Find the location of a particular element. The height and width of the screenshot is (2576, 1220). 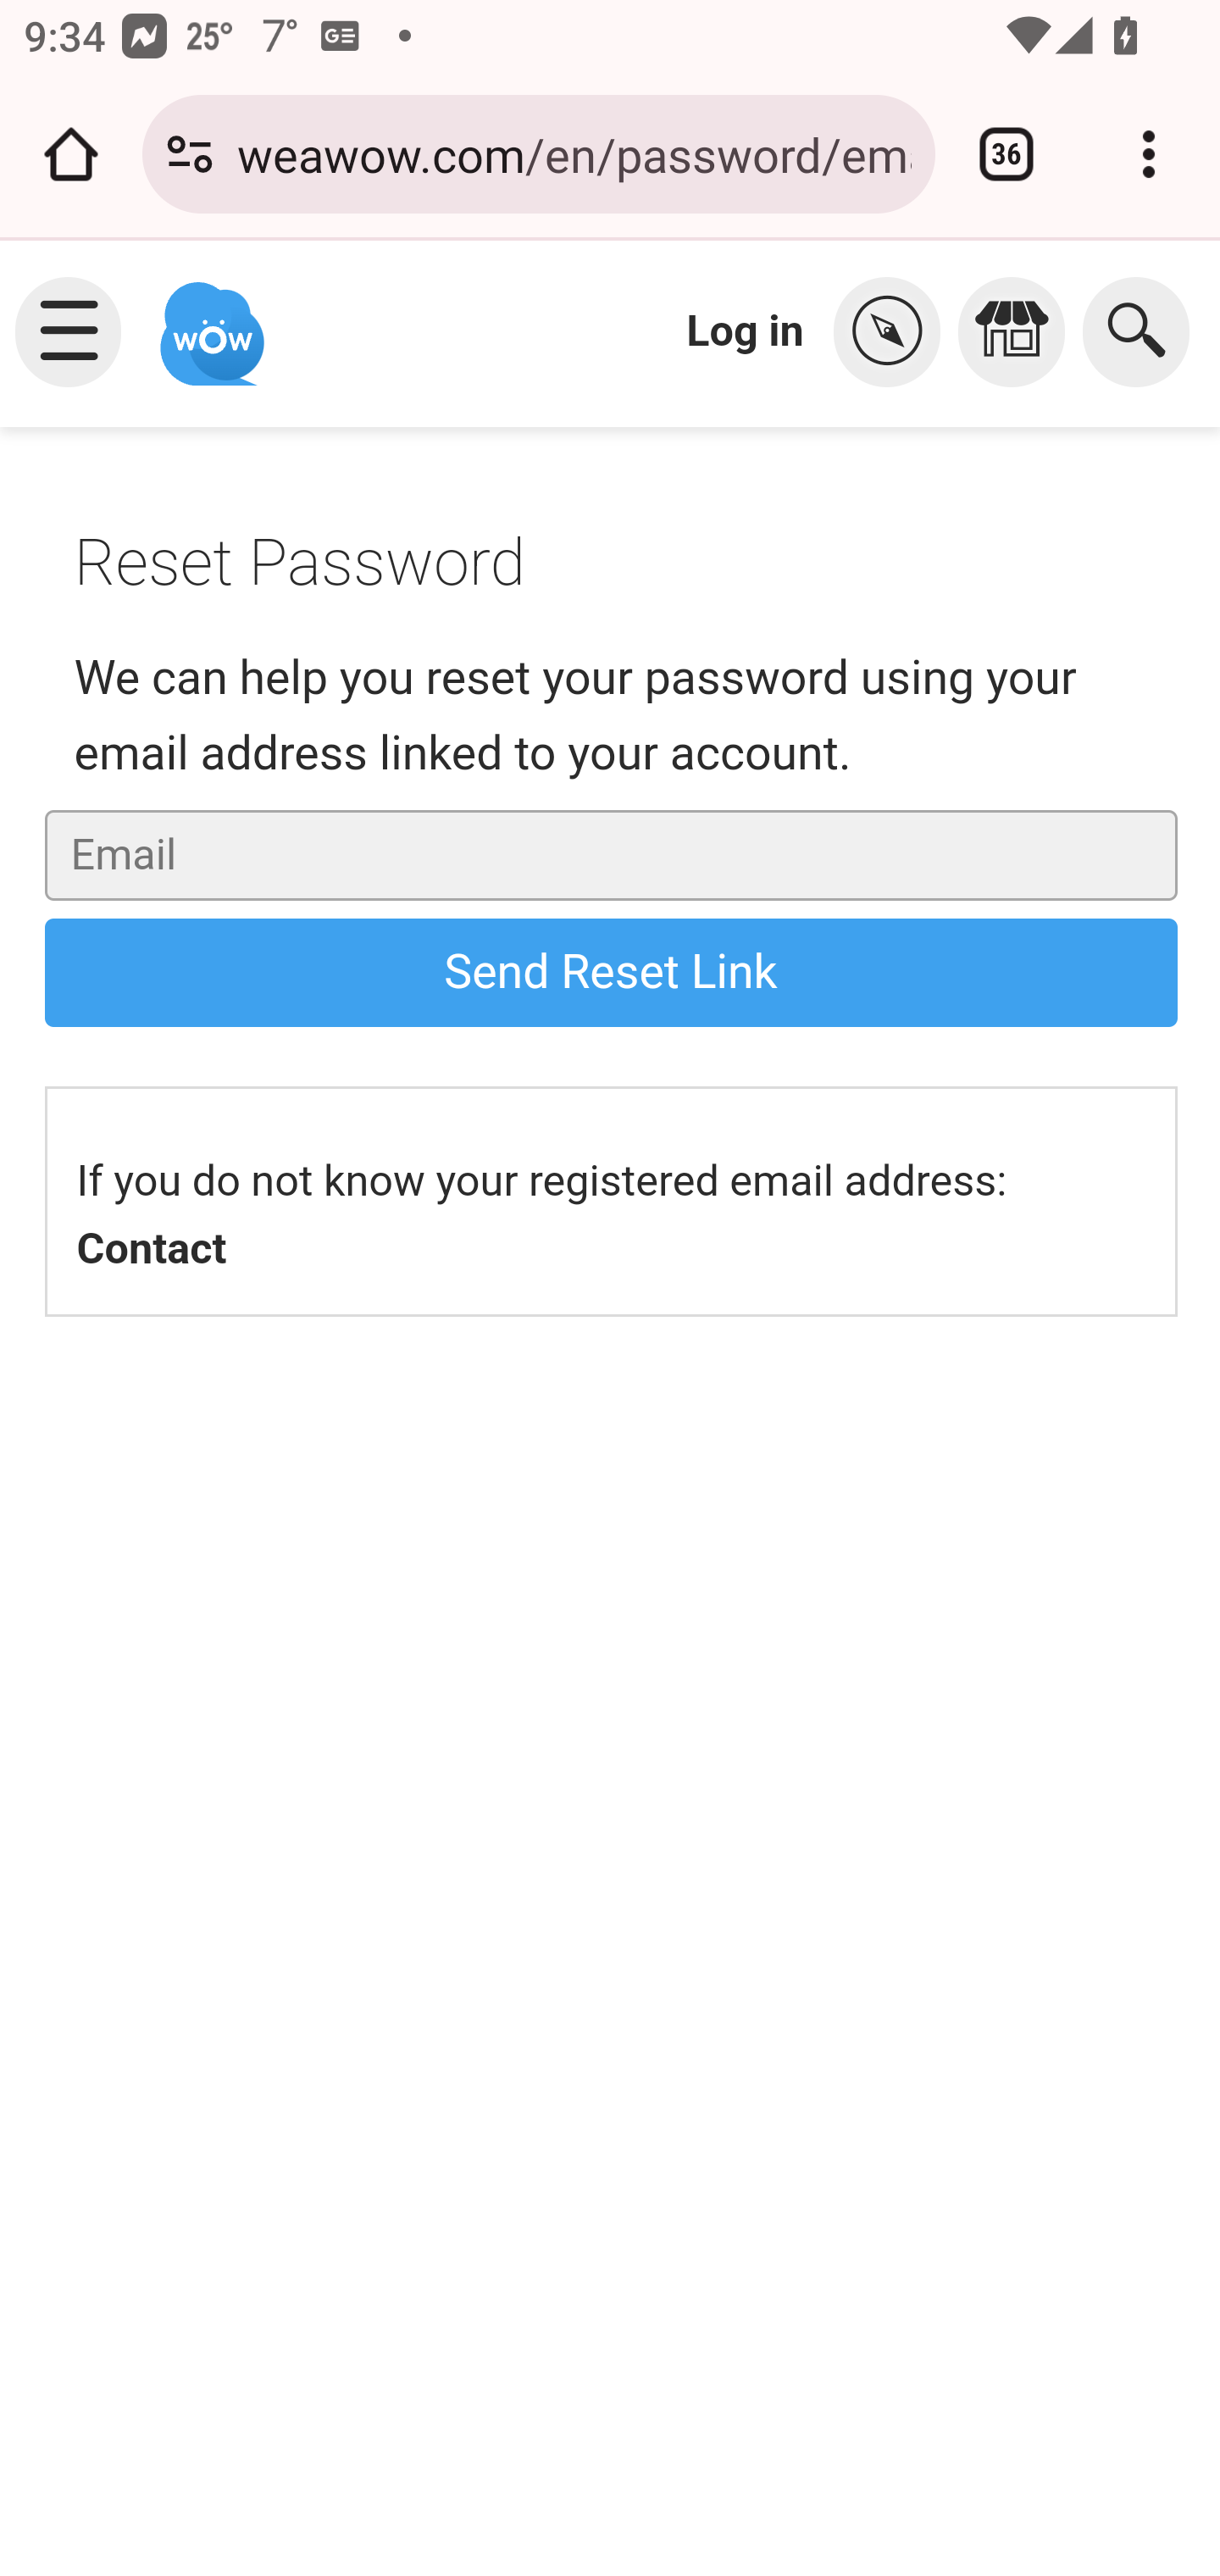

Open the home page is located at coordinates (71, 154).